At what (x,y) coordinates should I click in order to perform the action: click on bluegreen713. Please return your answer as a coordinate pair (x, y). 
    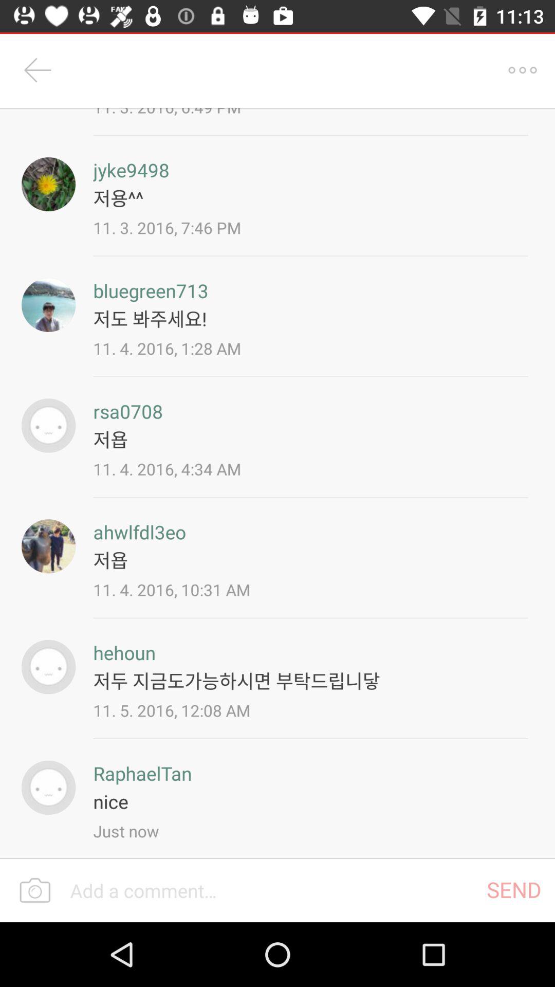
    Looking at the image, I should click on (48, 304).